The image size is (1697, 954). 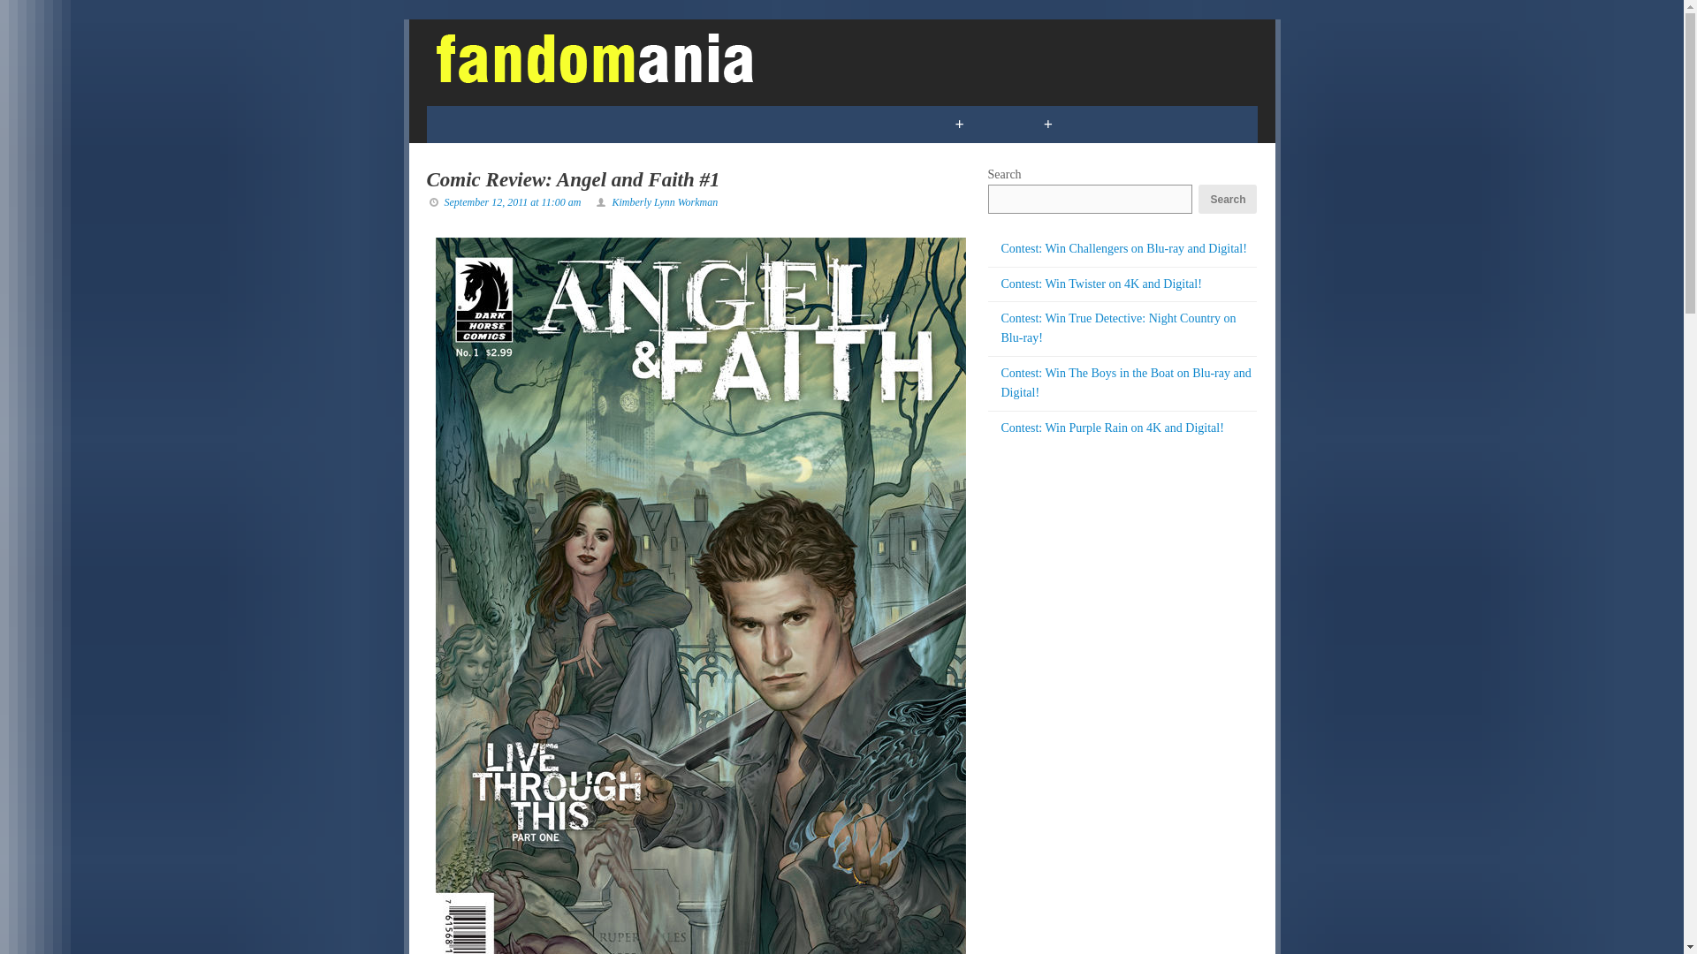 What do you see at coordinates (665, 202) in the screenshot?
I see `Kimberly Lynn Workman` at bounding box center [665, 202].